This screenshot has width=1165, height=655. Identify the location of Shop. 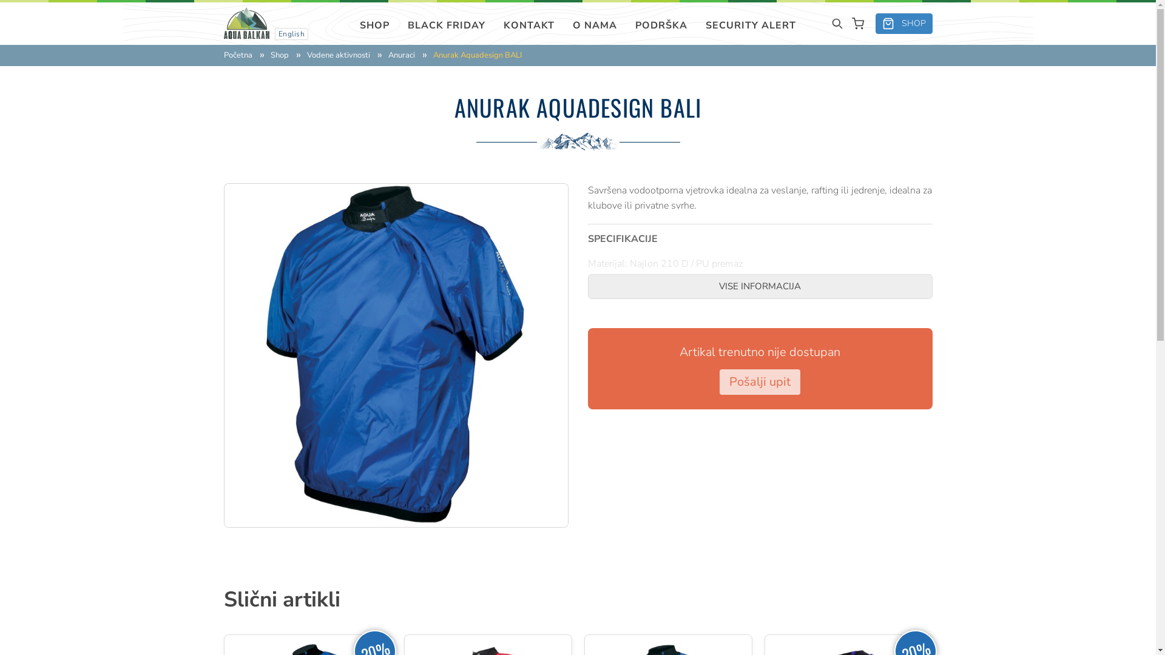
(280, 56).